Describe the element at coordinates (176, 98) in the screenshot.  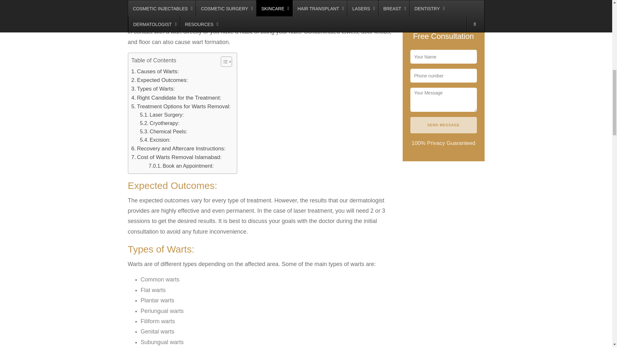
I see `Right Candidate for the Treatment:` at that location.